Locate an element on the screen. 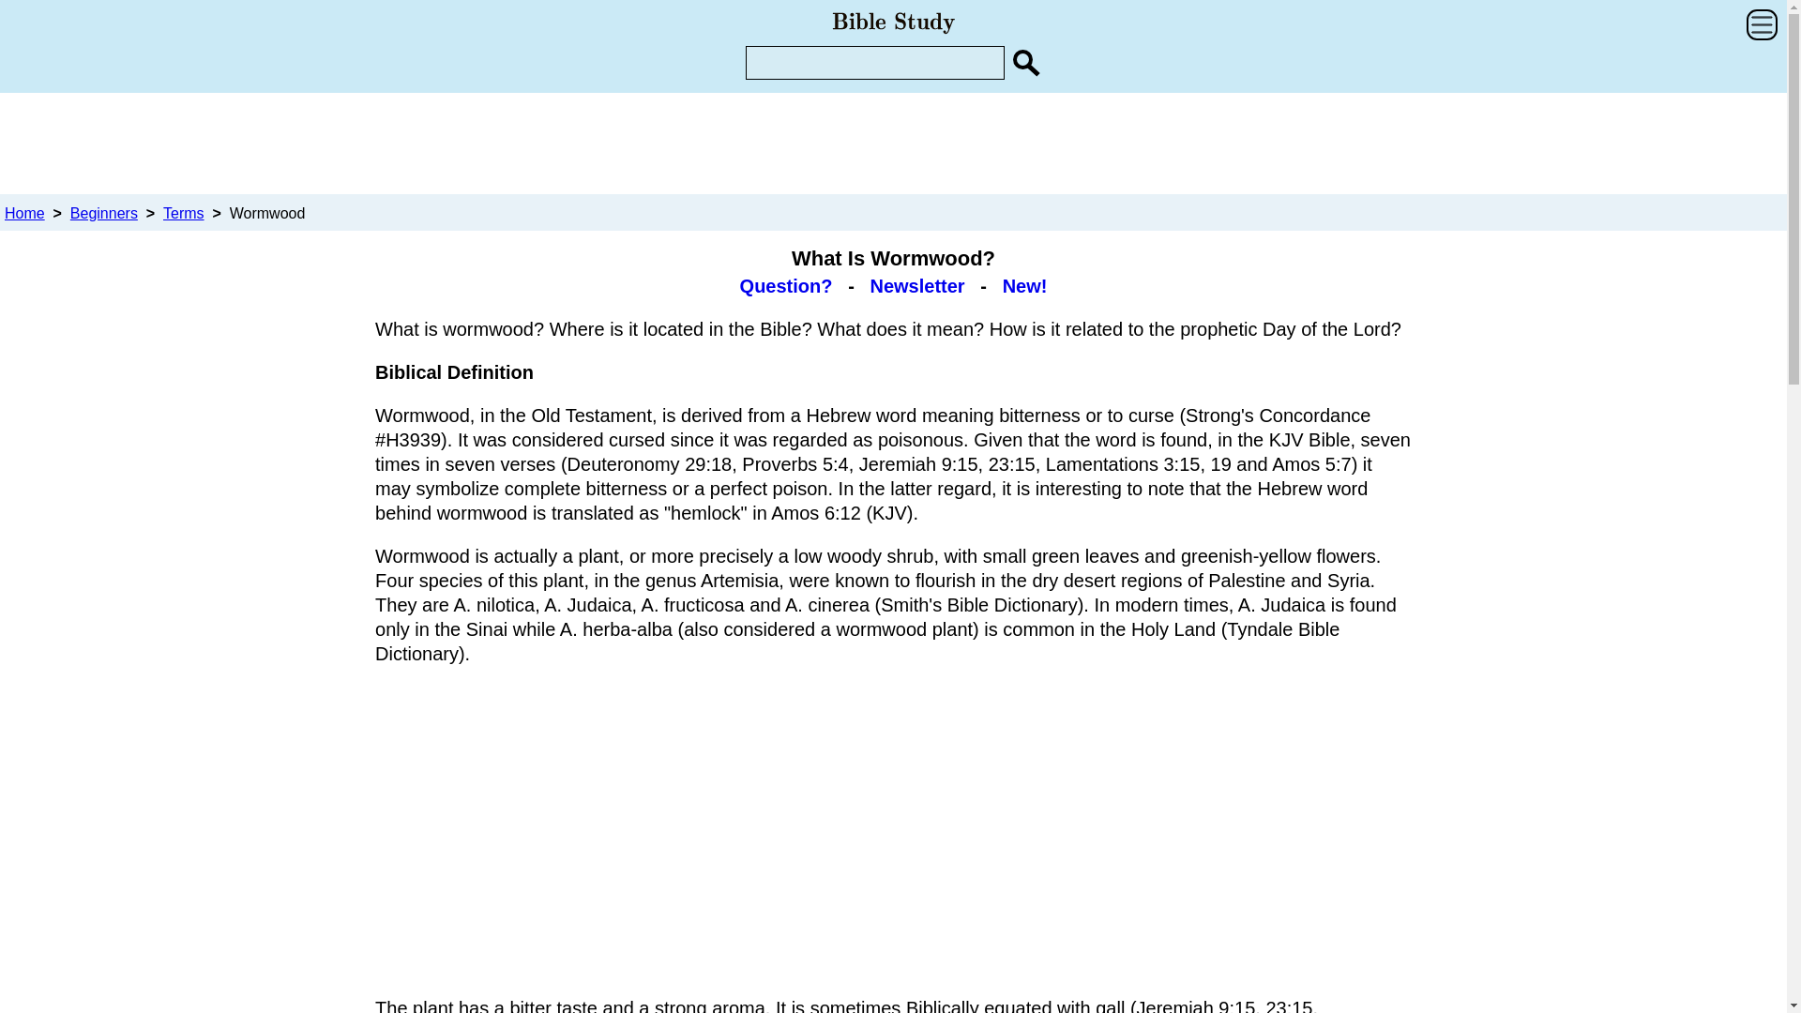 The height and width of the screenshot is (1013, 1801). Terms is located at coordinates (184, 214).